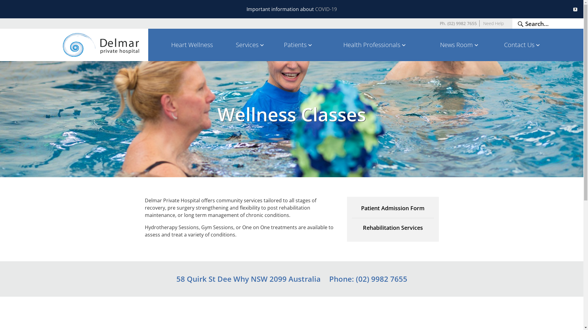 The height and width of the screenshot is (330, 588). Describe the element at coordinates (393, 211) in the screenshot. I see `Patient Admission Form` at that location.